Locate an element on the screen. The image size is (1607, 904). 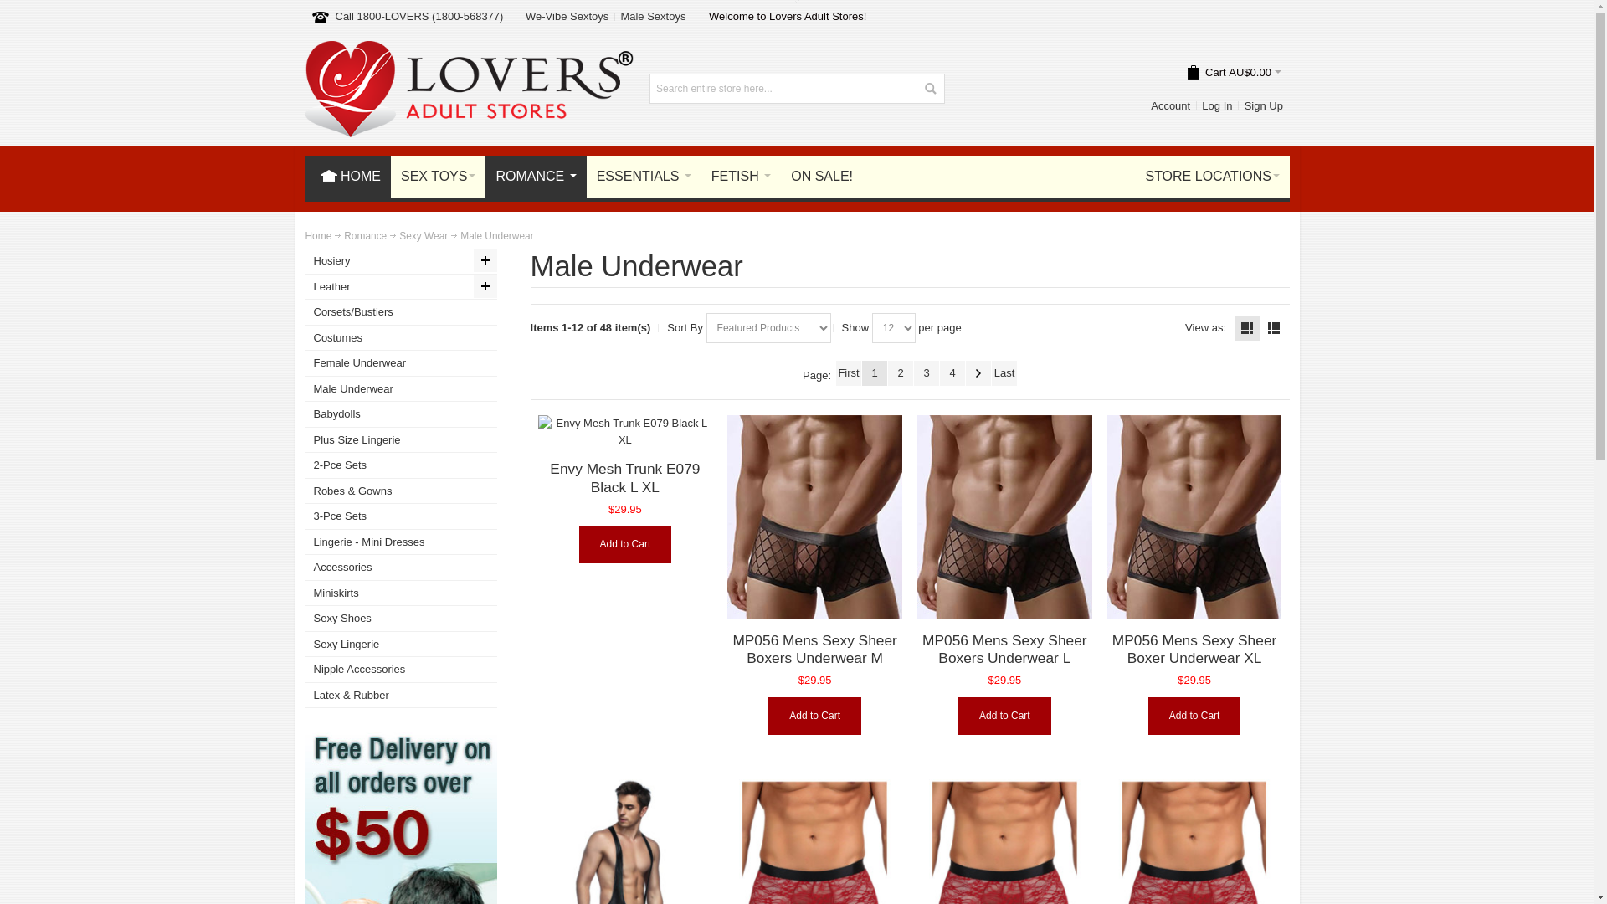
ESSENTIALS is located at coordinates (643, 177).